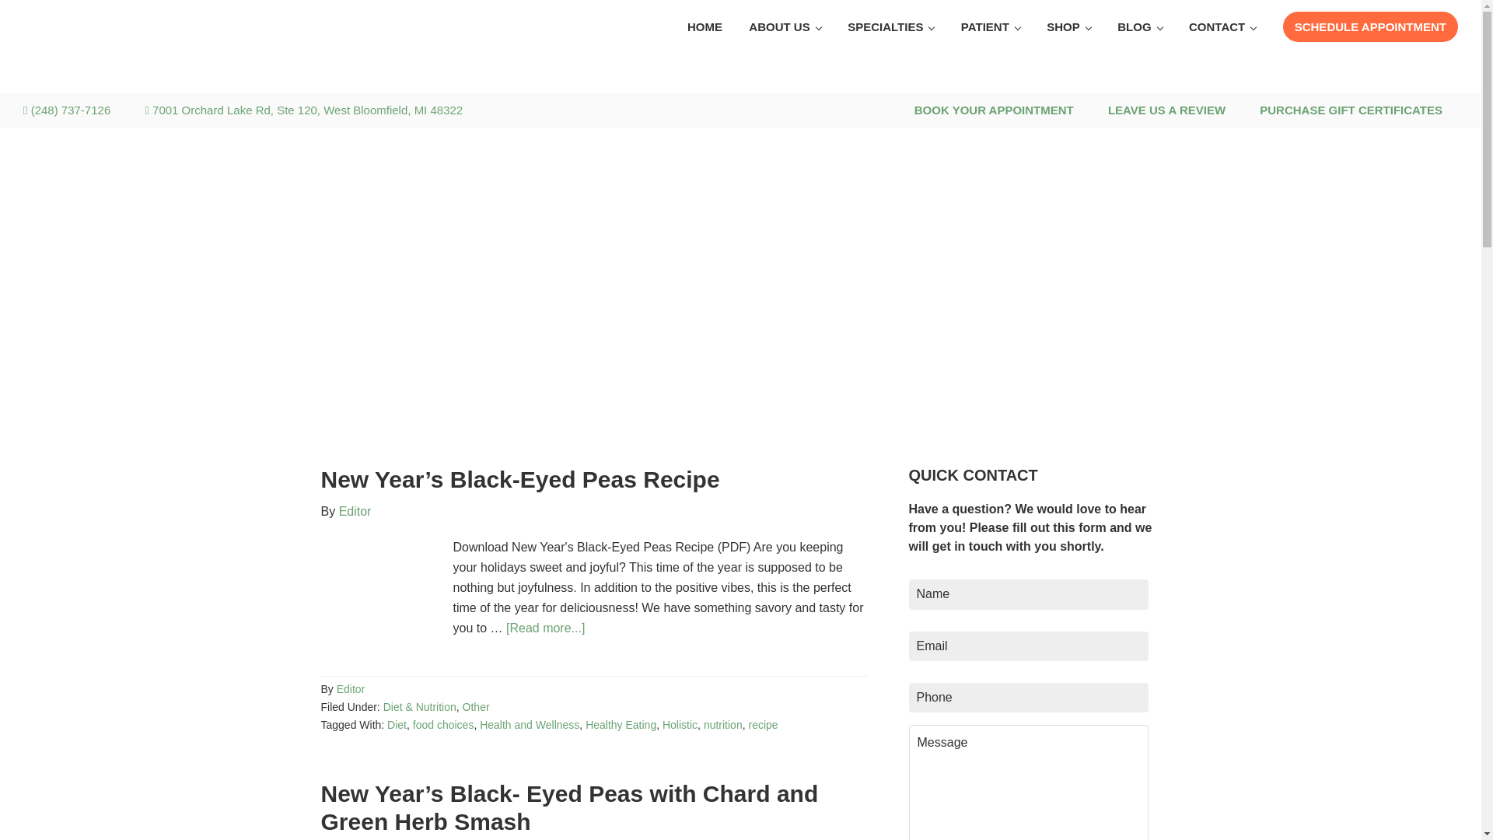 The height and width of the screenshot is (840, 1493). What do you see at coordinates (1140, 26) in the screenshot?
I see `BLOG` at bounding box center [1140, 26].